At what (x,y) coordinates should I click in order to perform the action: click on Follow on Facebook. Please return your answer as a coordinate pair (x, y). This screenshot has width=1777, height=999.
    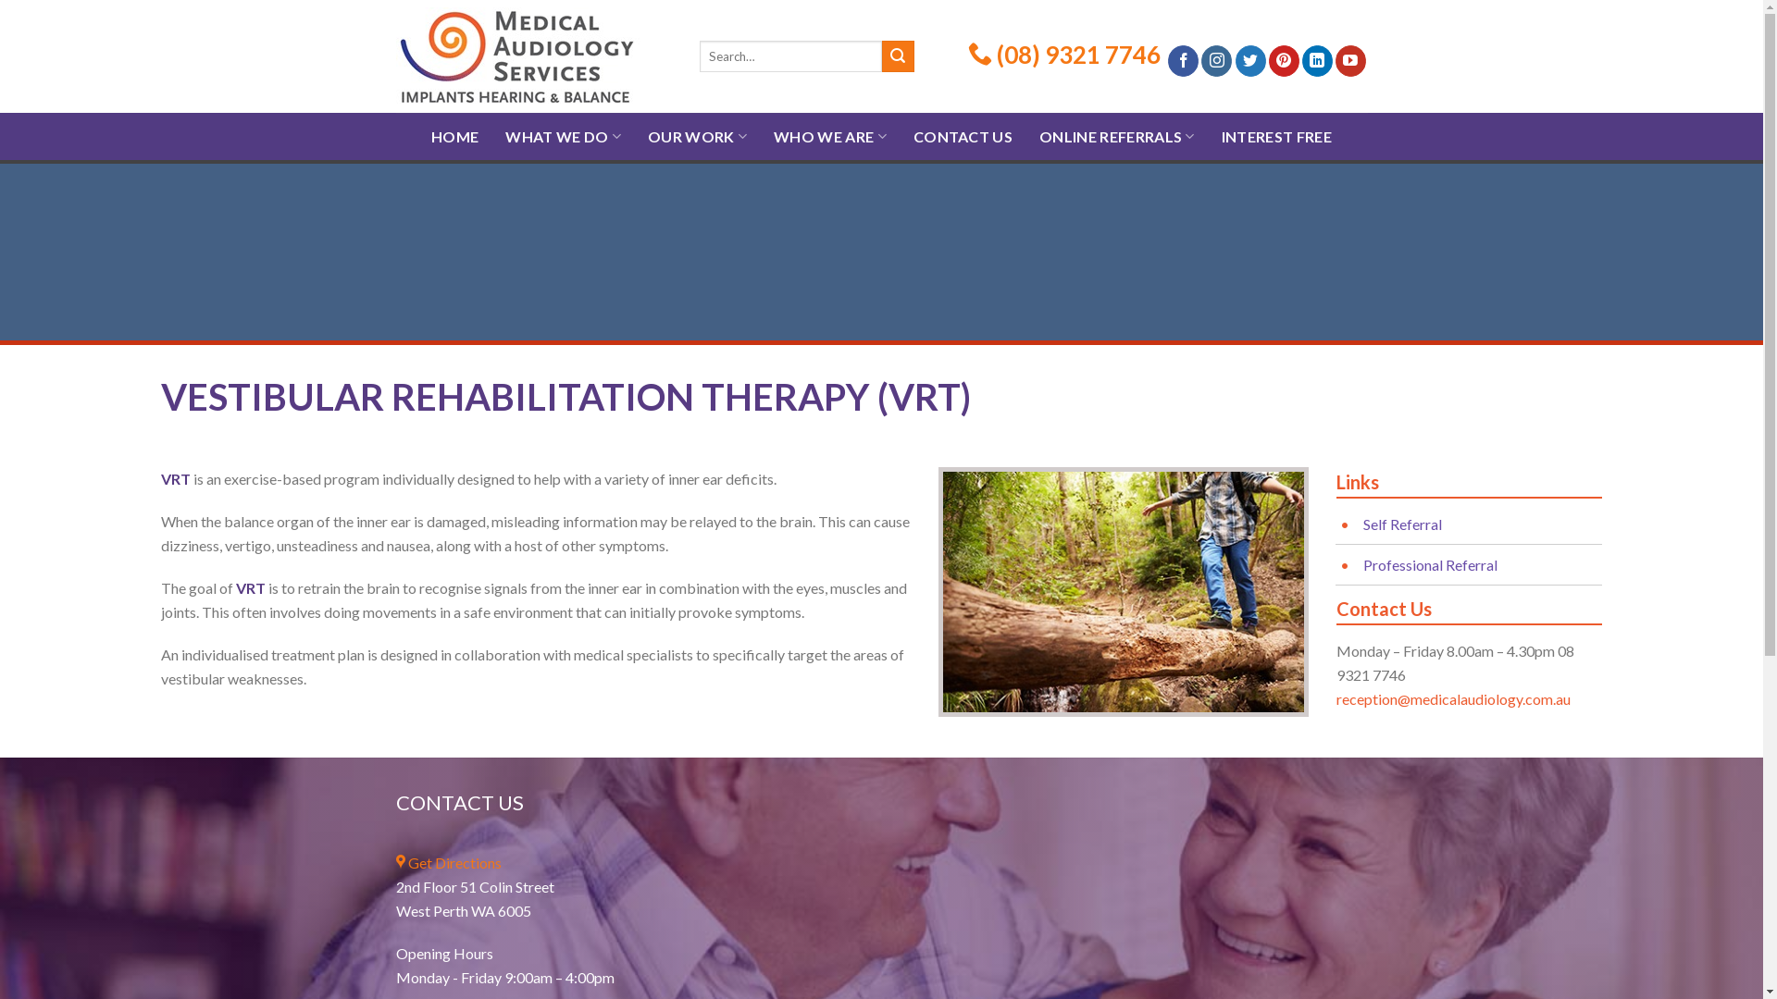
    Looking at the image, I should click on (1183, 61).